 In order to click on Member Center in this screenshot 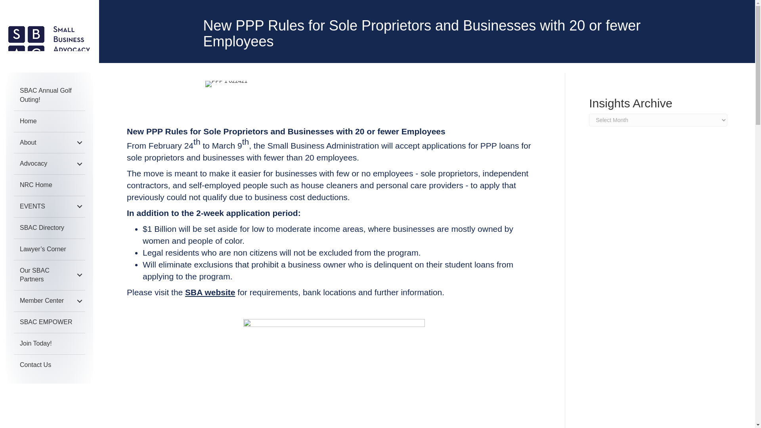, I will do `click(49, 301)`.